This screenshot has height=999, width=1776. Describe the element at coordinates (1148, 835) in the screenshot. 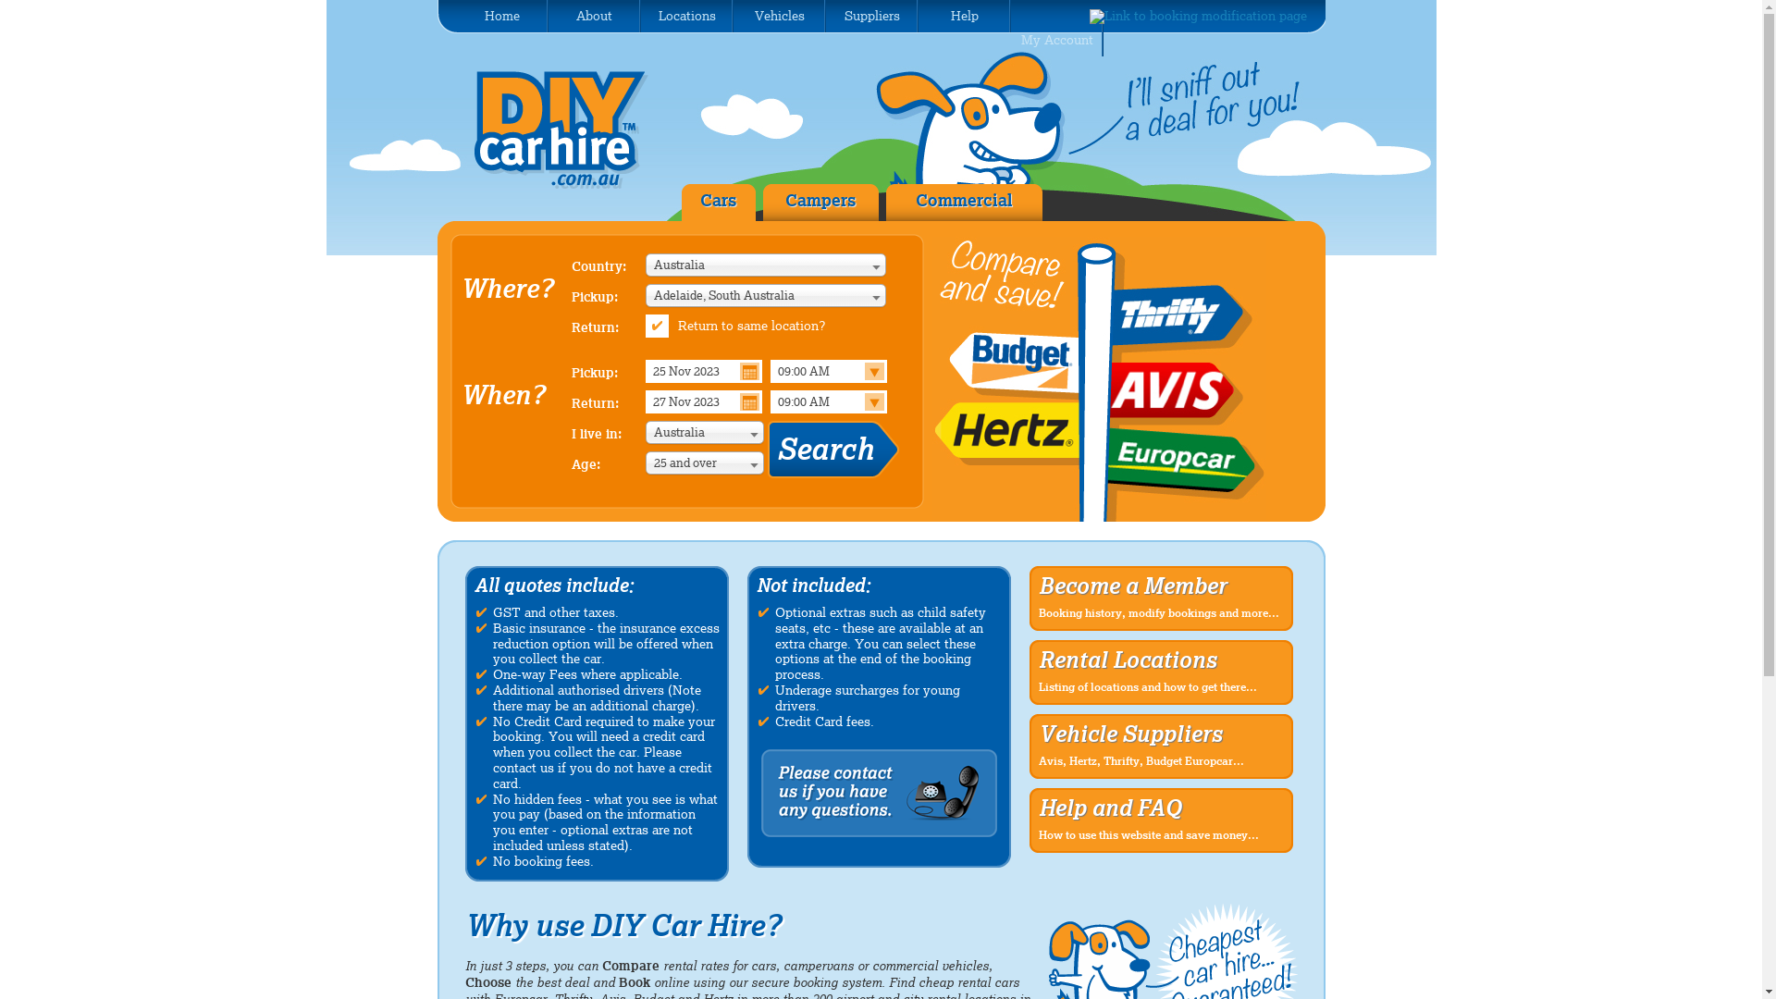

I see `How to use this website and save money...` at that location.